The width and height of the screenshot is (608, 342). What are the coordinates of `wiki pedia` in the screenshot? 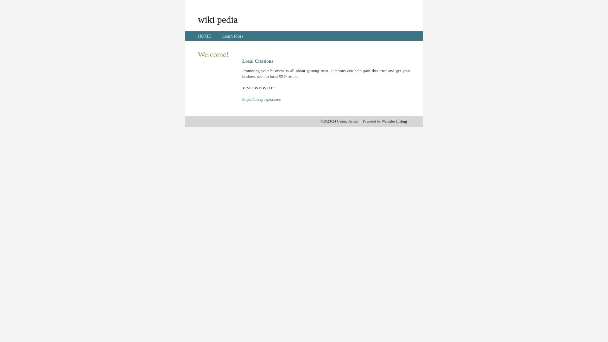 It's located at (218, 19).